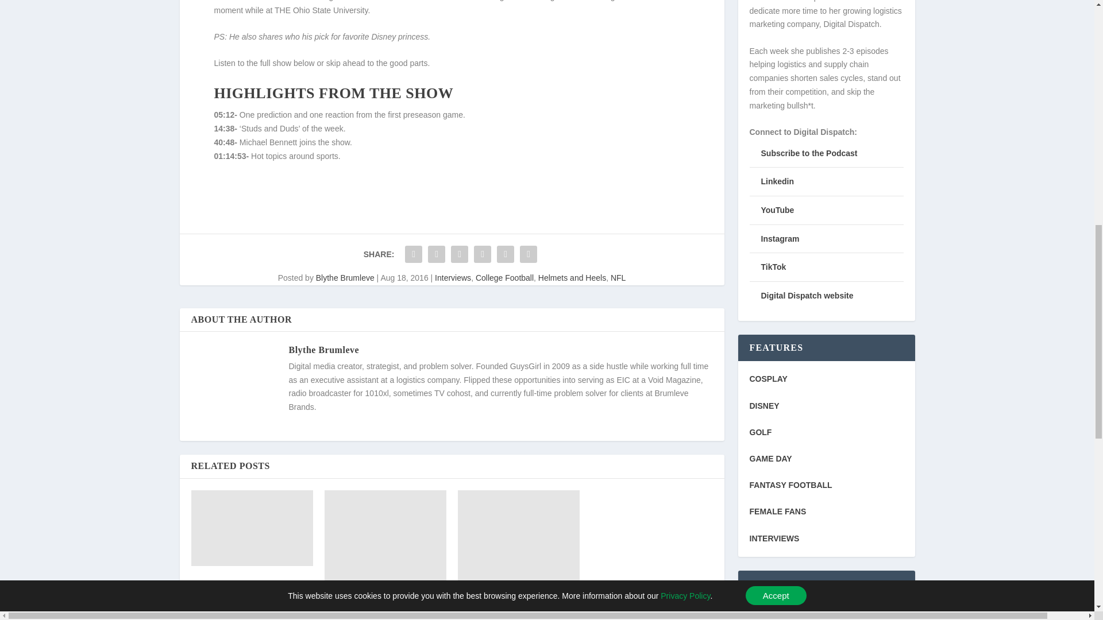 The height and width of the screenshot is (620, 1103). What do you see at coordinates (323, 349) in the screenshot?
I see `Blythe Brumleve` at bounding box center [323, 349].